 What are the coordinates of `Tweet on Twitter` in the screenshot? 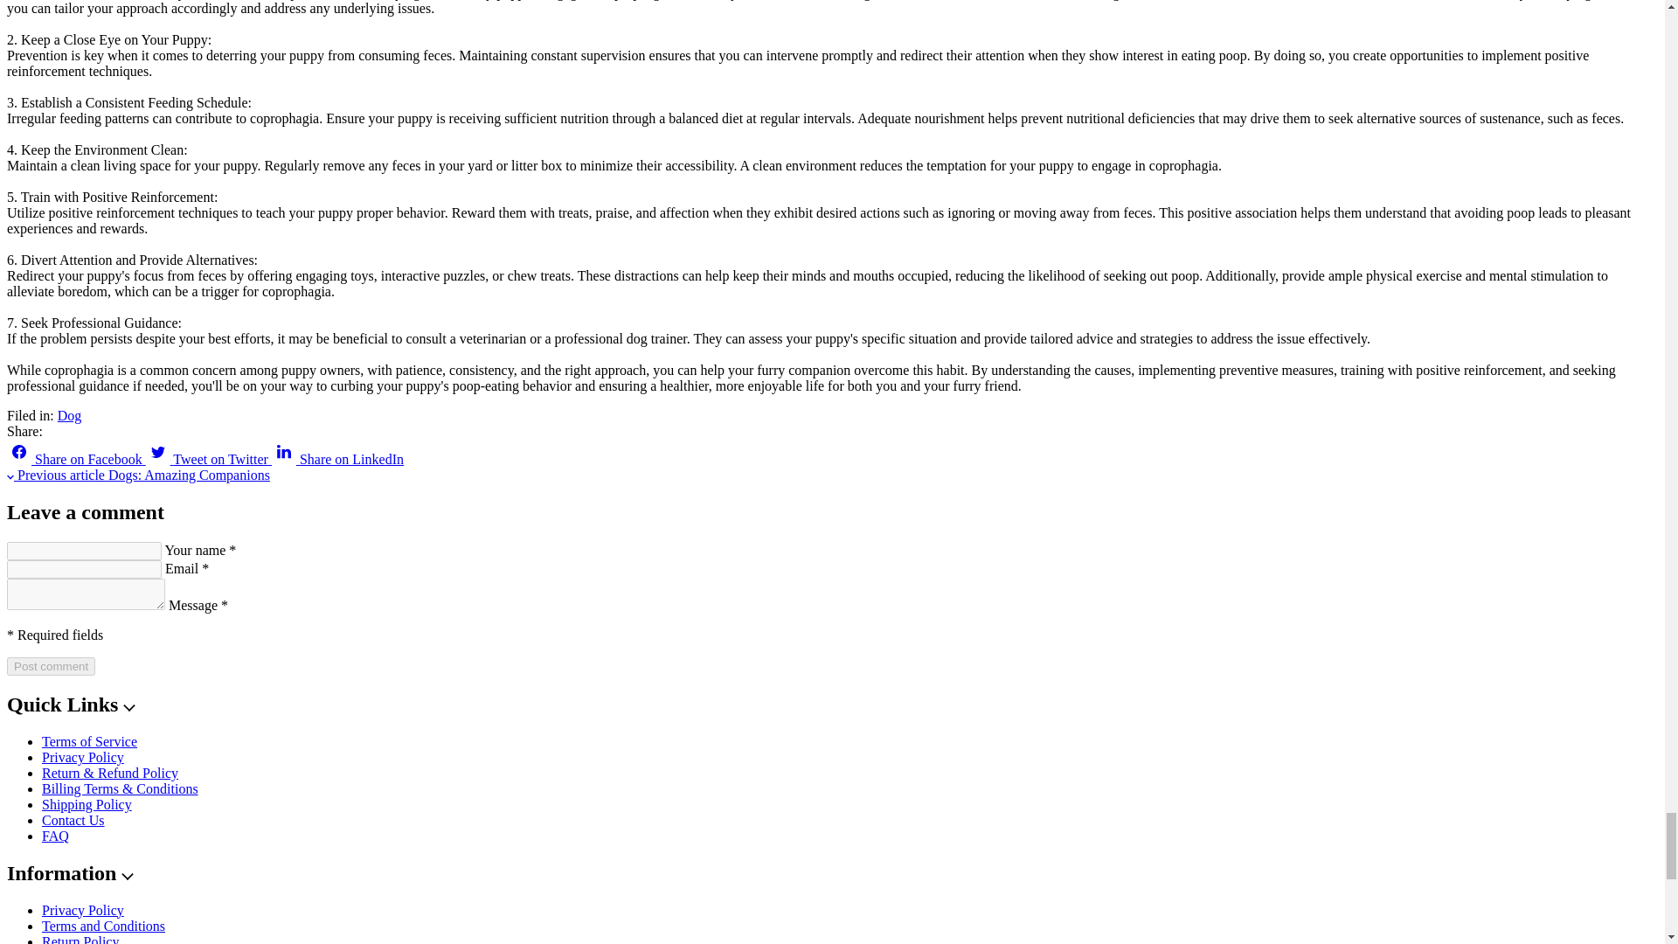 It's located at (209, 459).